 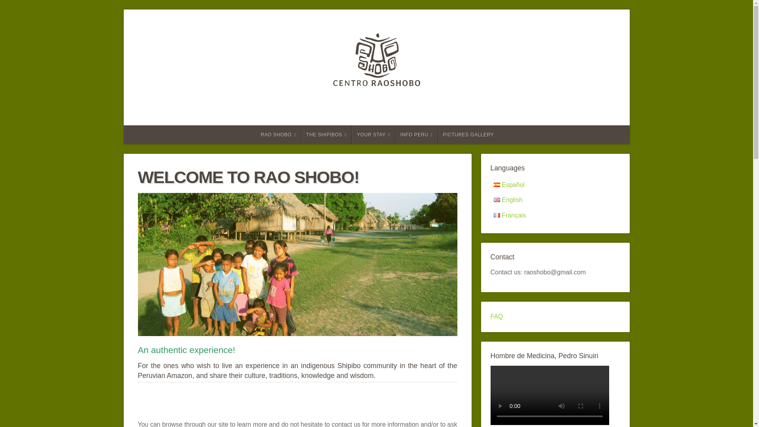 What do you see at coordinates (417, 135) in the screenshot?
I see `INFO PERU` at bounding box center [417, 135].